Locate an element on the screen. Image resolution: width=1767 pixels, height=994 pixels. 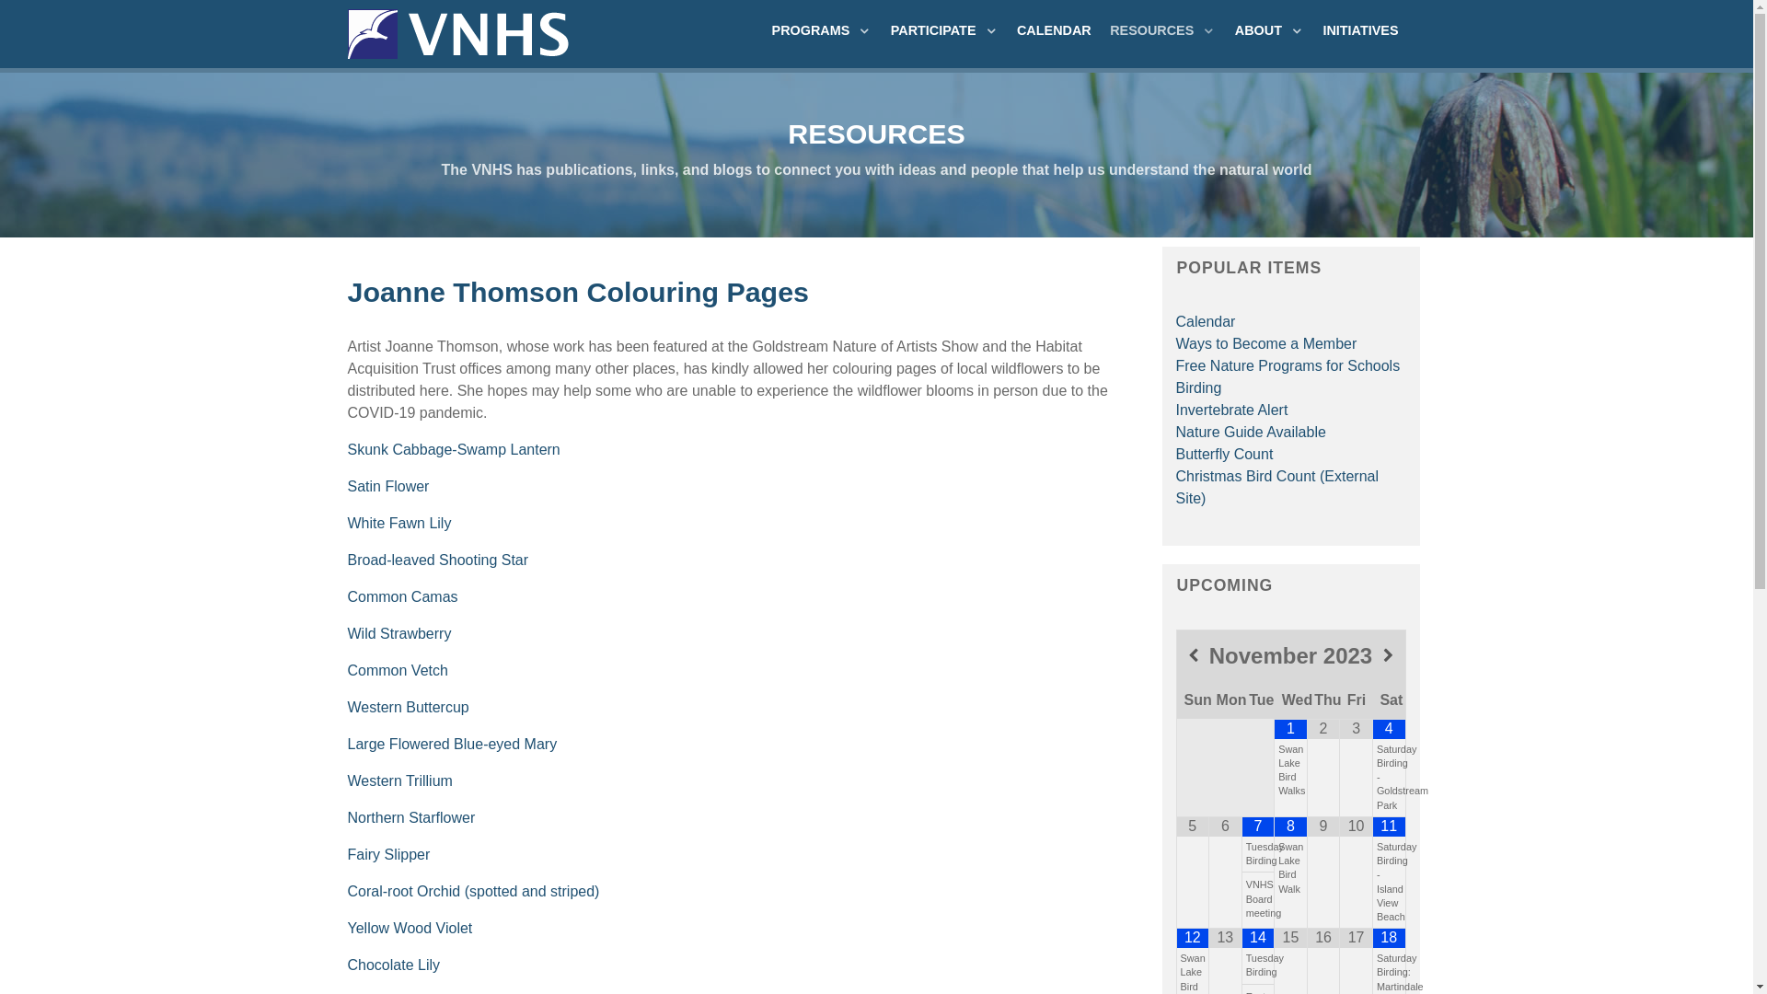
Joanne Thomson Colouring Pages is located at coordinates (579, 292).